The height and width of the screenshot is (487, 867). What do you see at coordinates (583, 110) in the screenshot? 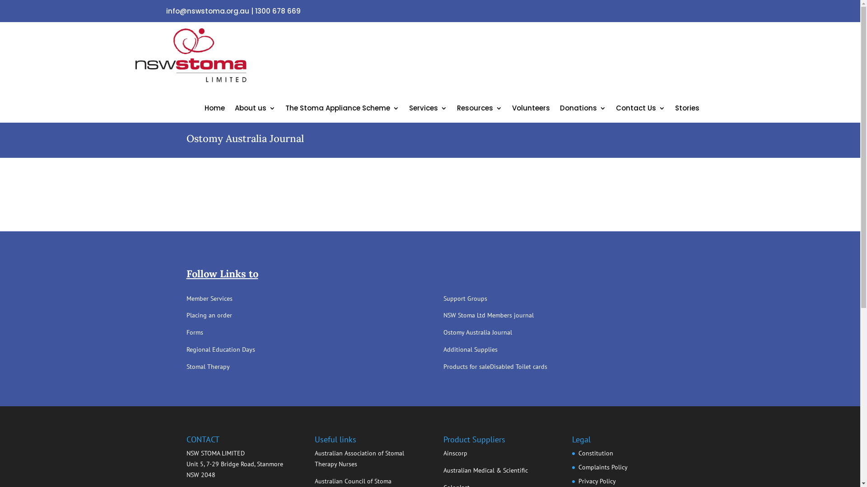
I see `Donations` at bounding box center [583, 110].